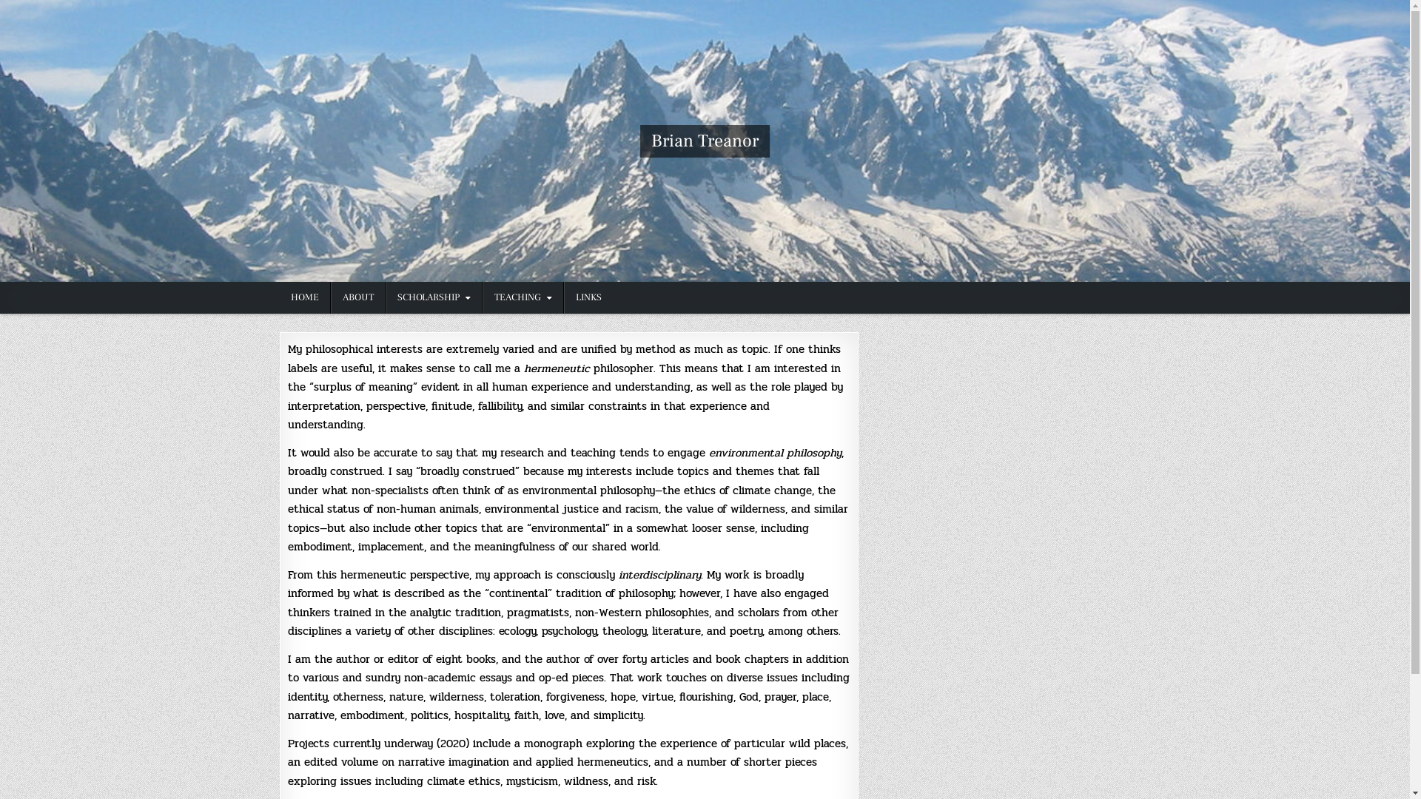 Image resolution: width=1421 pixels, height=799 pixels. What do you see at coordinates (357, 297) in the screenshot?
I see `ABOUT` at bounding box center [357, 297].